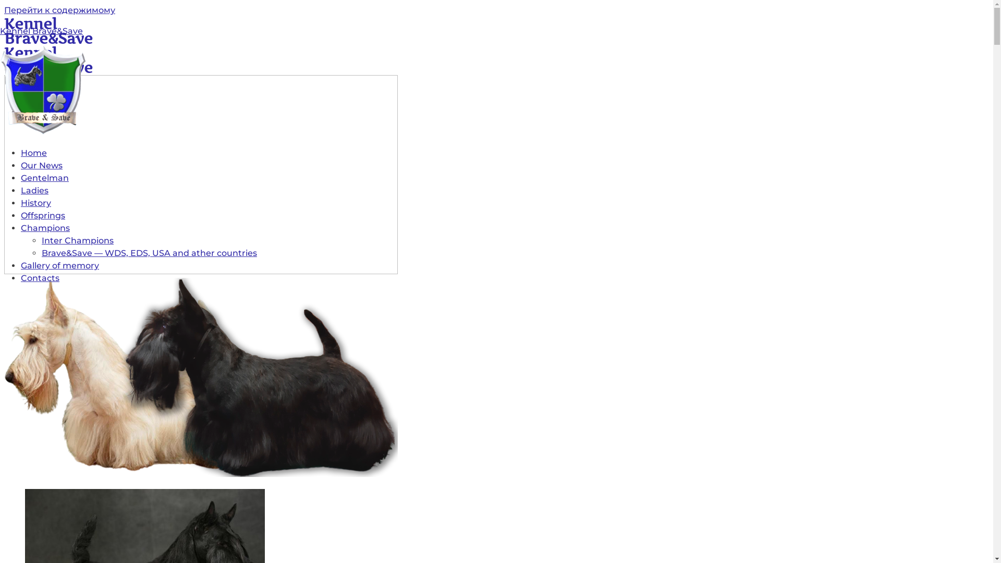 The width and height of the screenshot is (1001, 563). Describe the element at coordinates (40, 278) in the screenshot. I see `Contacts` at that location.